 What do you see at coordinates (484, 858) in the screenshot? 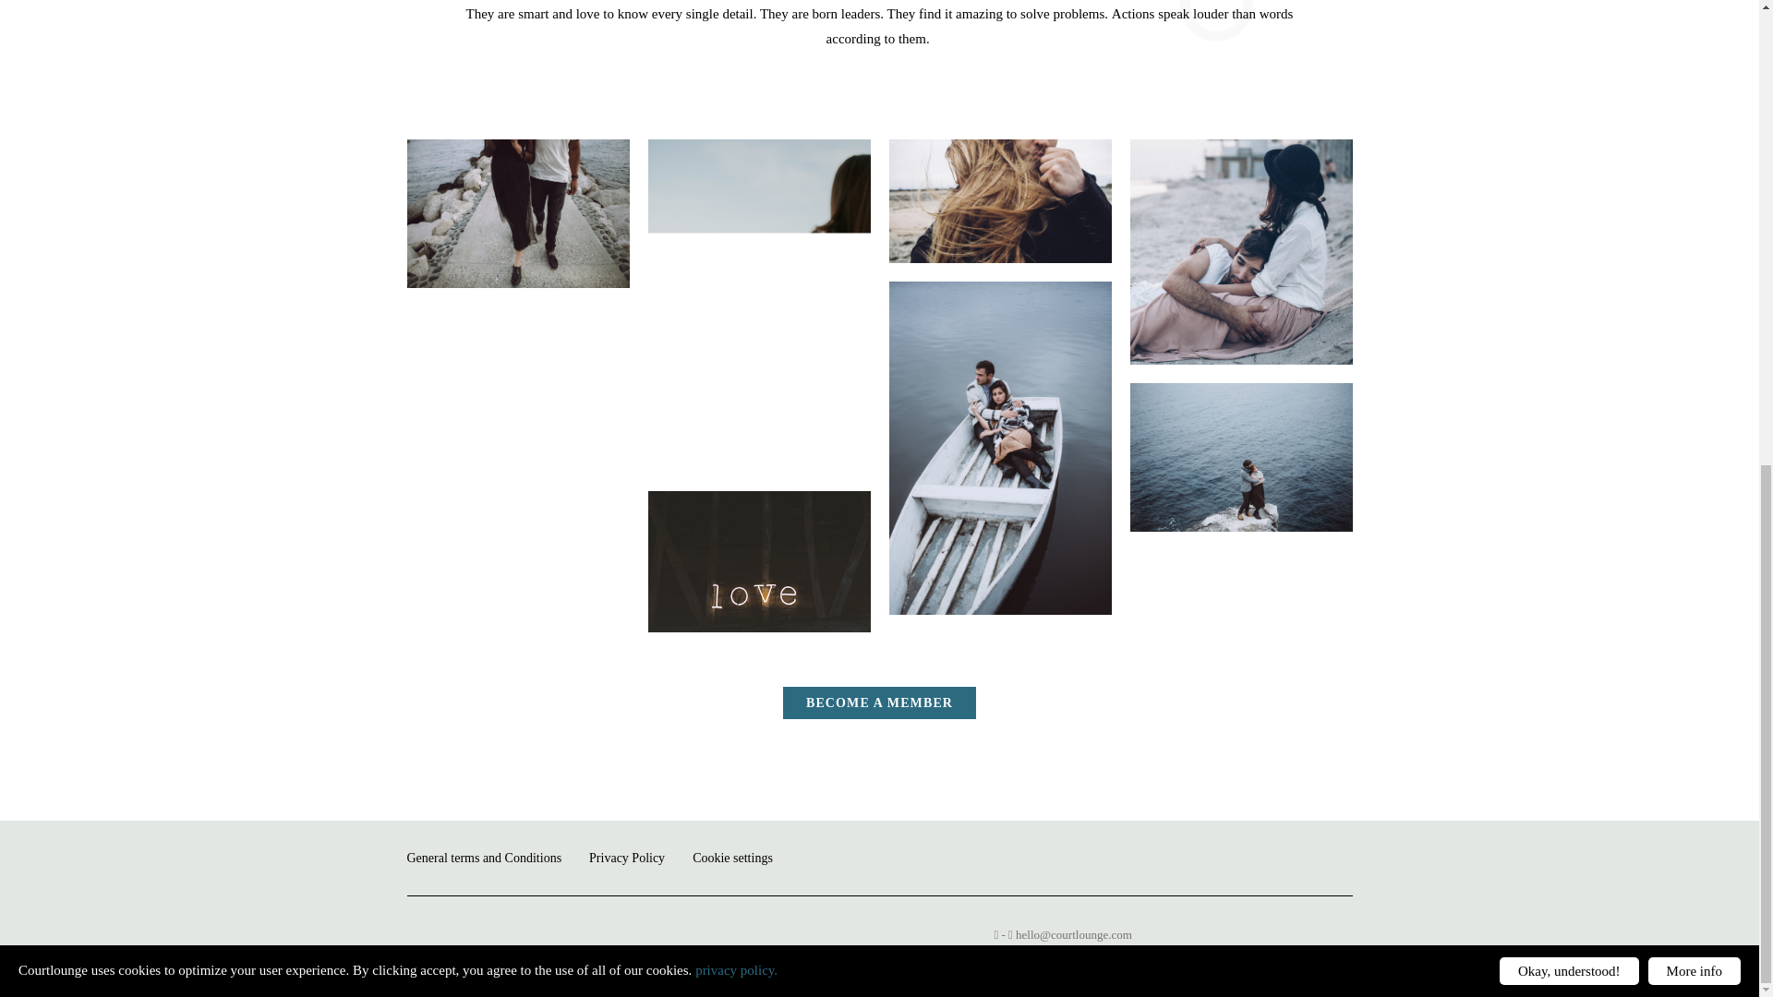
I see `General terms and Conditions` at bounding box center [484, 858].